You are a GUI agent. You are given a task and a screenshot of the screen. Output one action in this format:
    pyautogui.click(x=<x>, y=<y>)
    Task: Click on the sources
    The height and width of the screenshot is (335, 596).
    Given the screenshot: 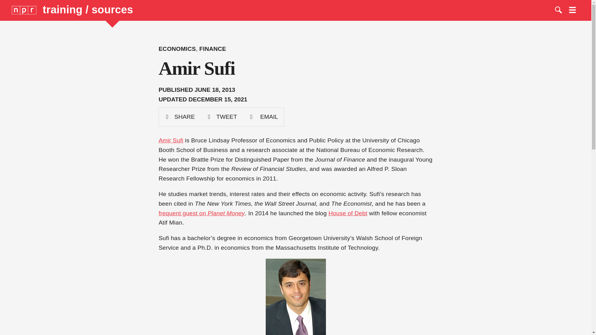 What is the action you would take?
    pyautogui.click(x=112, y=9)
    